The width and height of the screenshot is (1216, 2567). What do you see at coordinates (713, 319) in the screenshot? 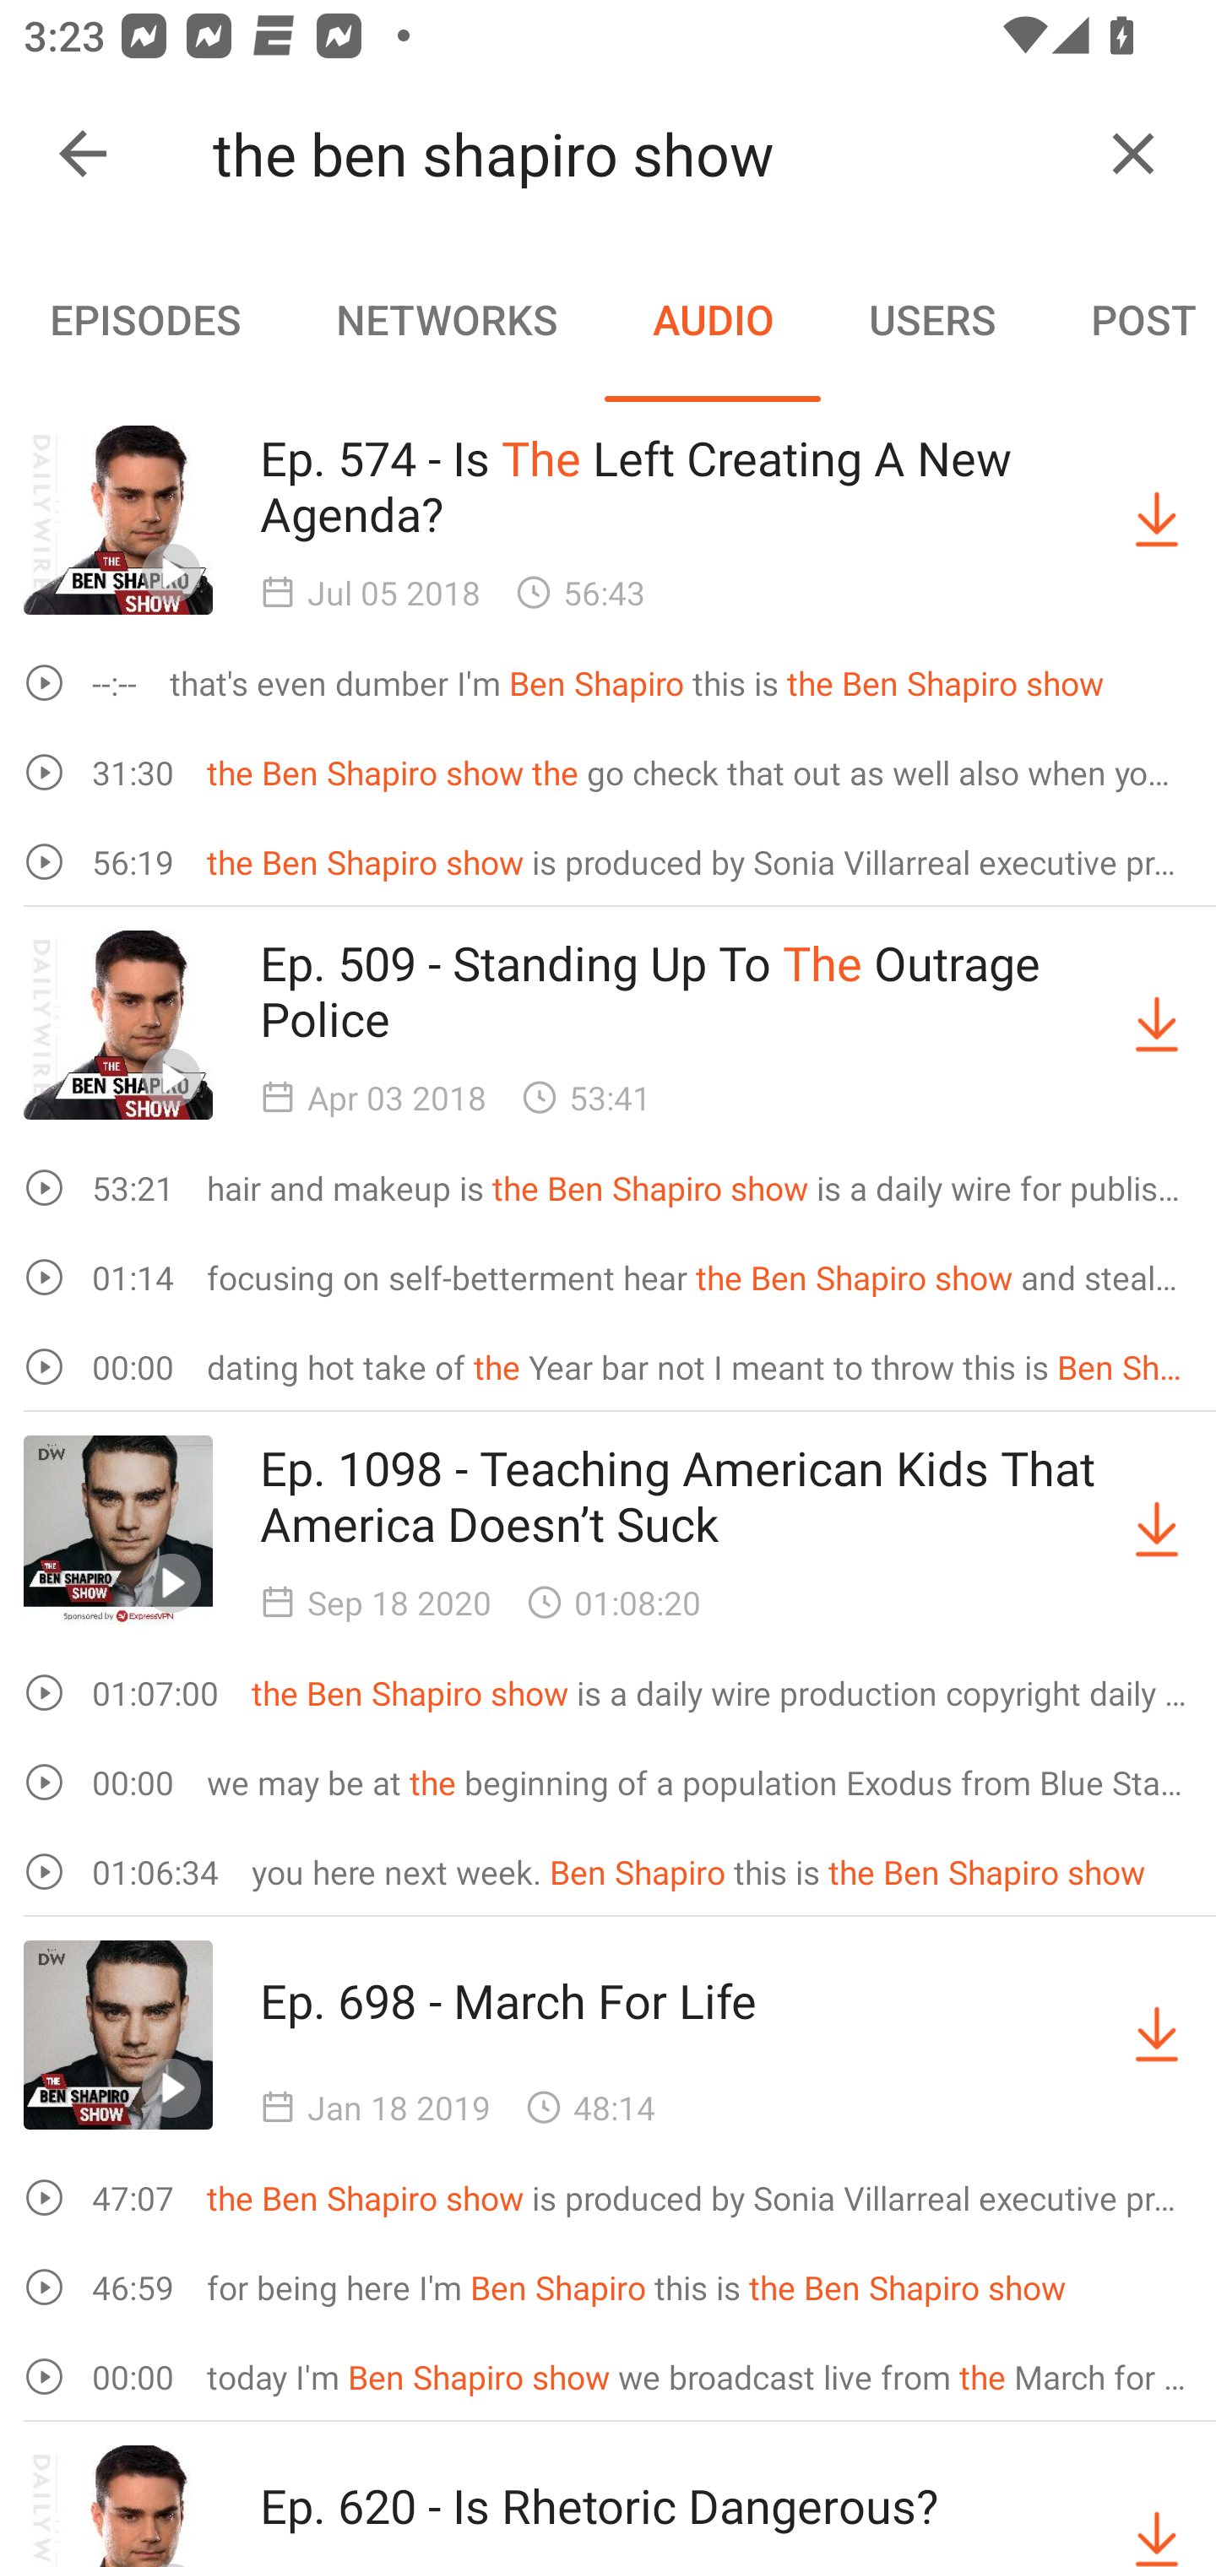
I see `AUDIO` at bounding box center [713, 319].